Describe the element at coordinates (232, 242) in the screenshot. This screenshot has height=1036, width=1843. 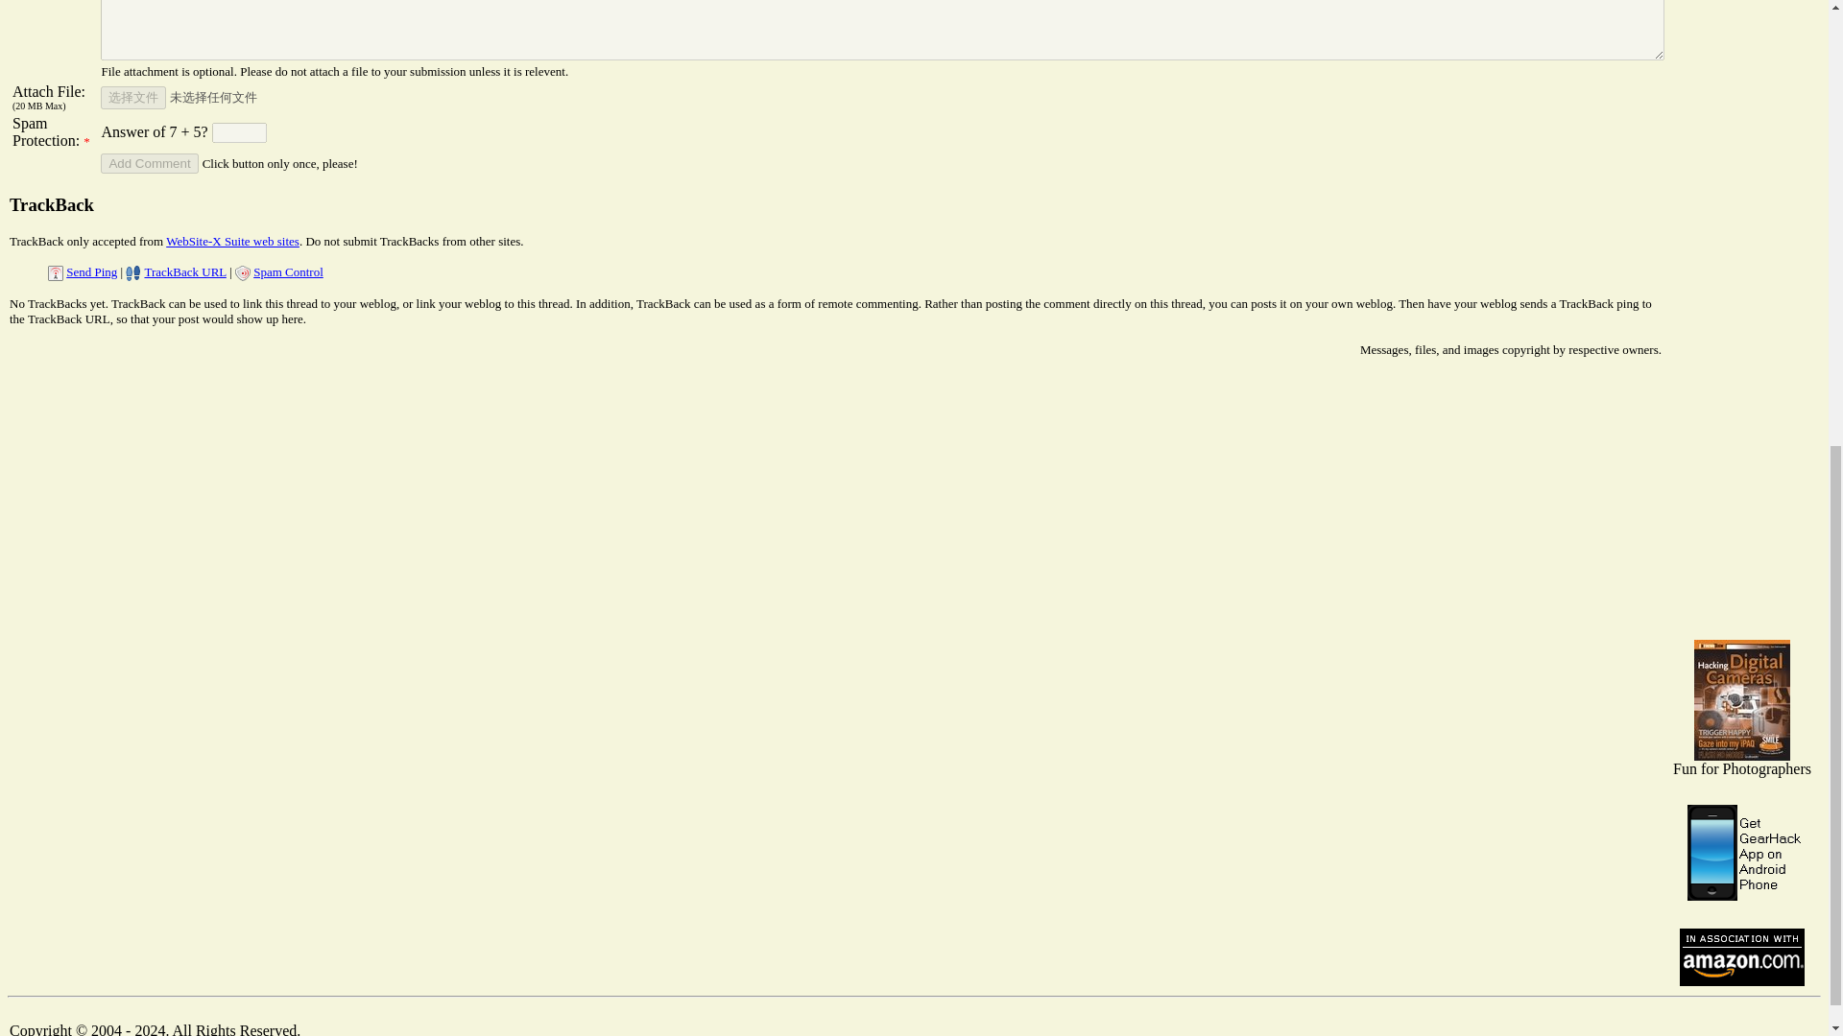
I see `WebSite-X Suite web sites` at that location.